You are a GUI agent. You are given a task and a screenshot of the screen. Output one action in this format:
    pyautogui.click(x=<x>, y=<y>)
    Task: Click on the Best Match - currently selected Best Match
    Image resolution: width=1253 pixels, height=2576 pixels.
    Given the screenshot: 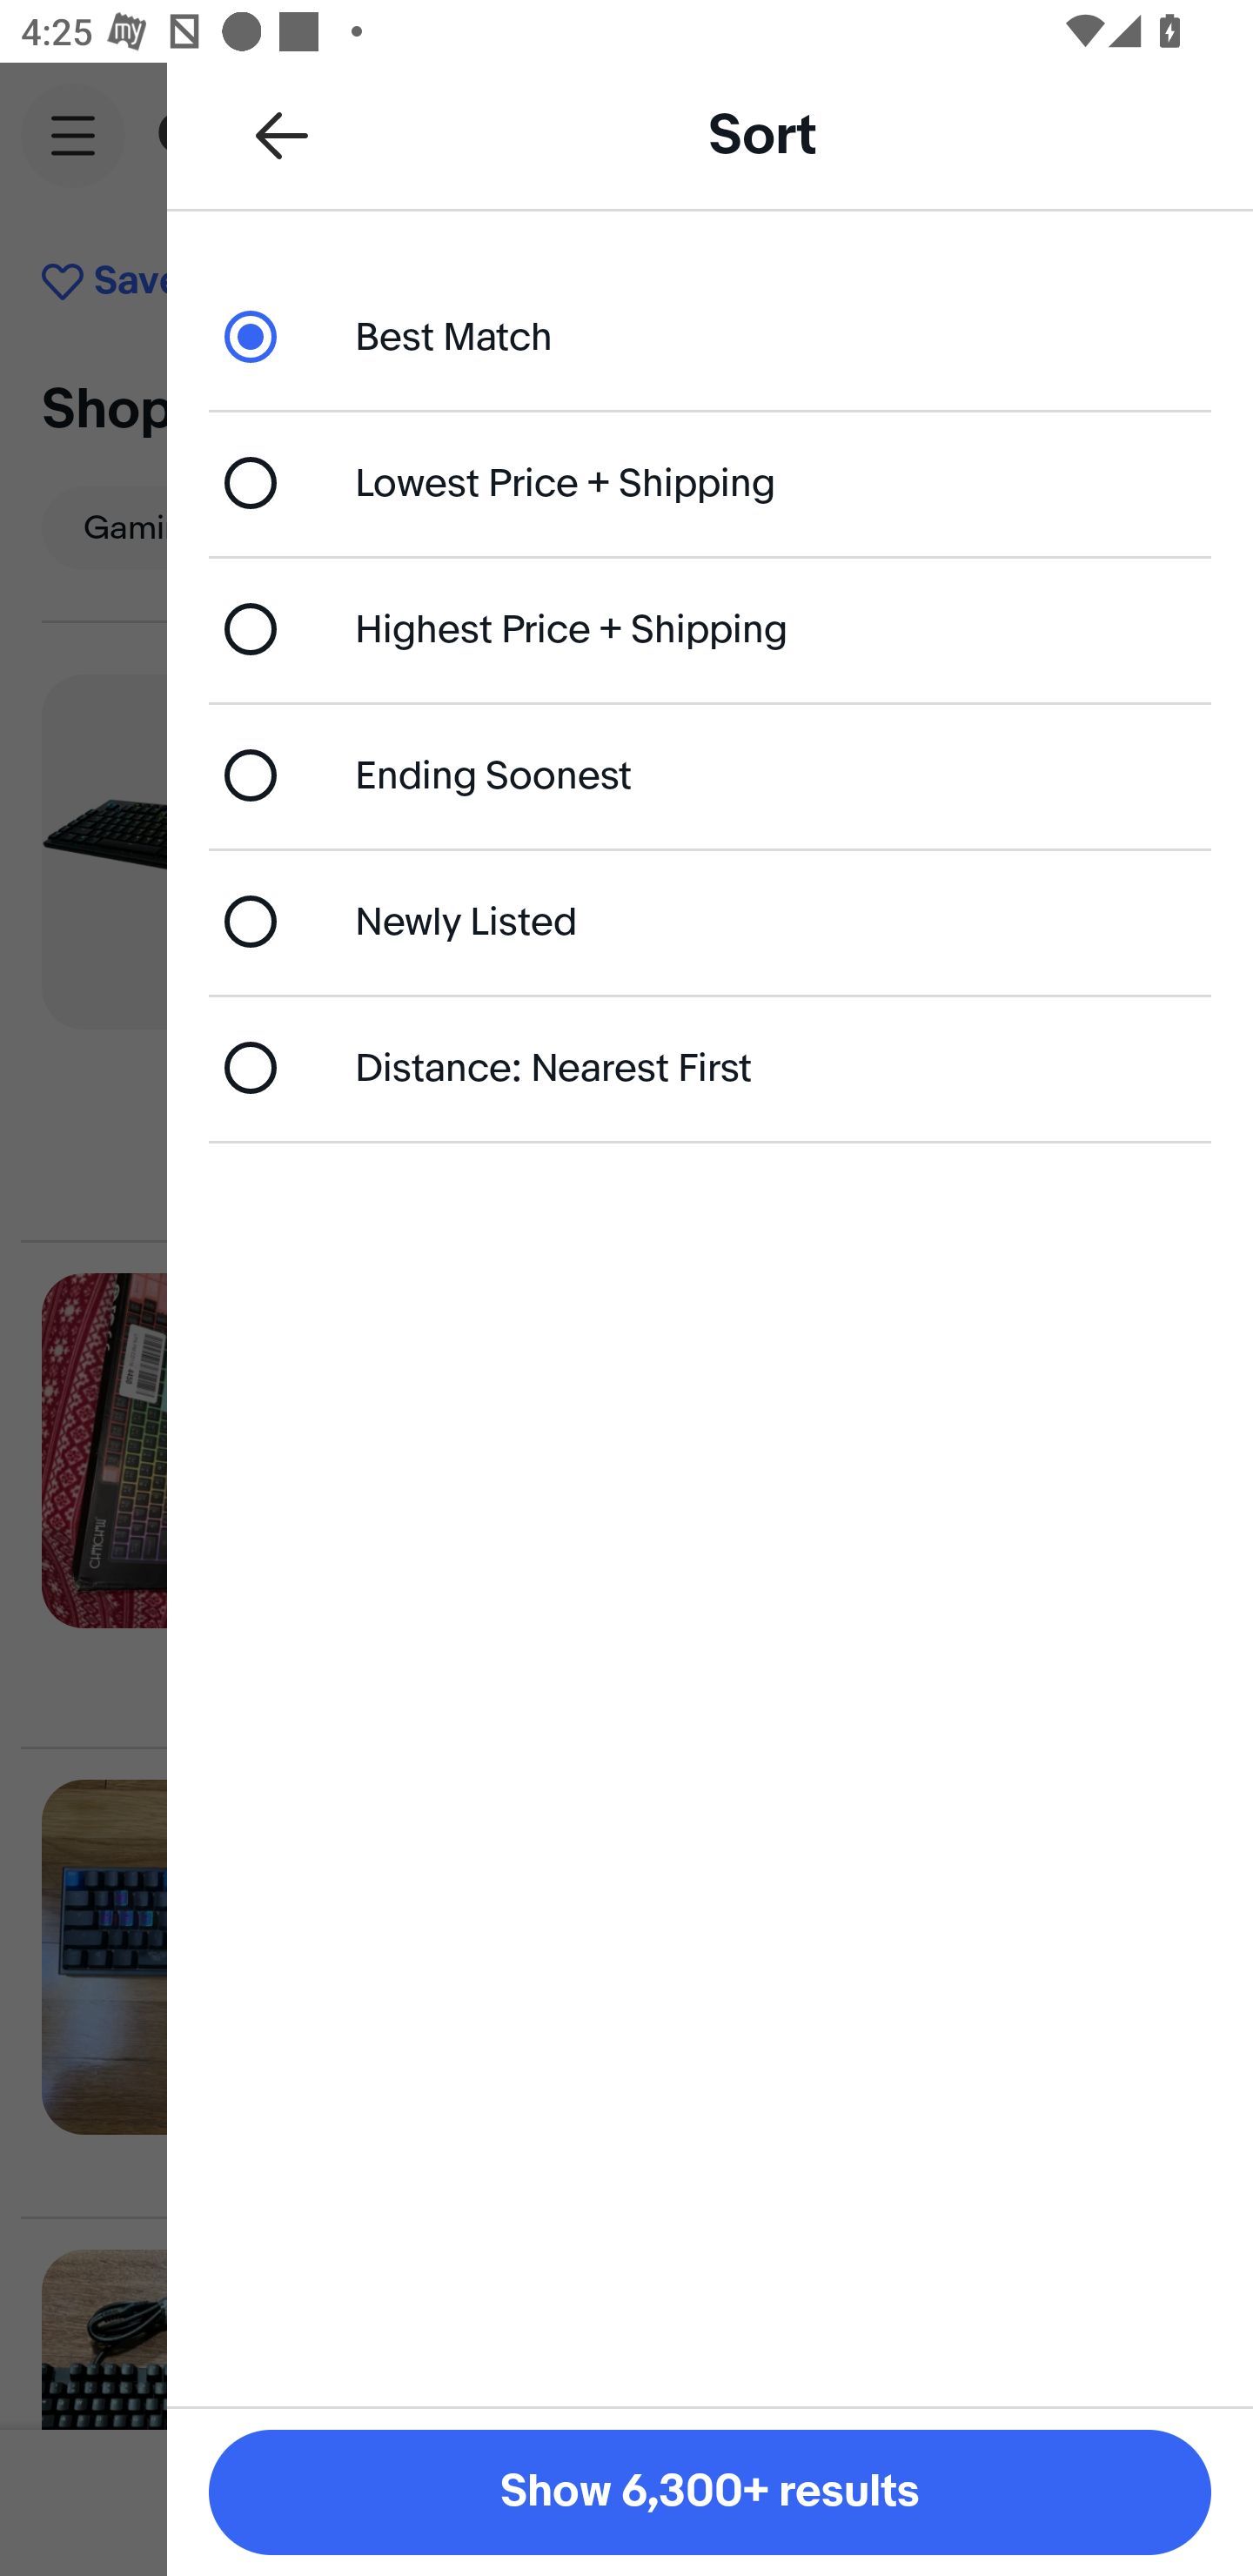 What is the action you would take?
    pyautogui.click(x=710, y=336)
    